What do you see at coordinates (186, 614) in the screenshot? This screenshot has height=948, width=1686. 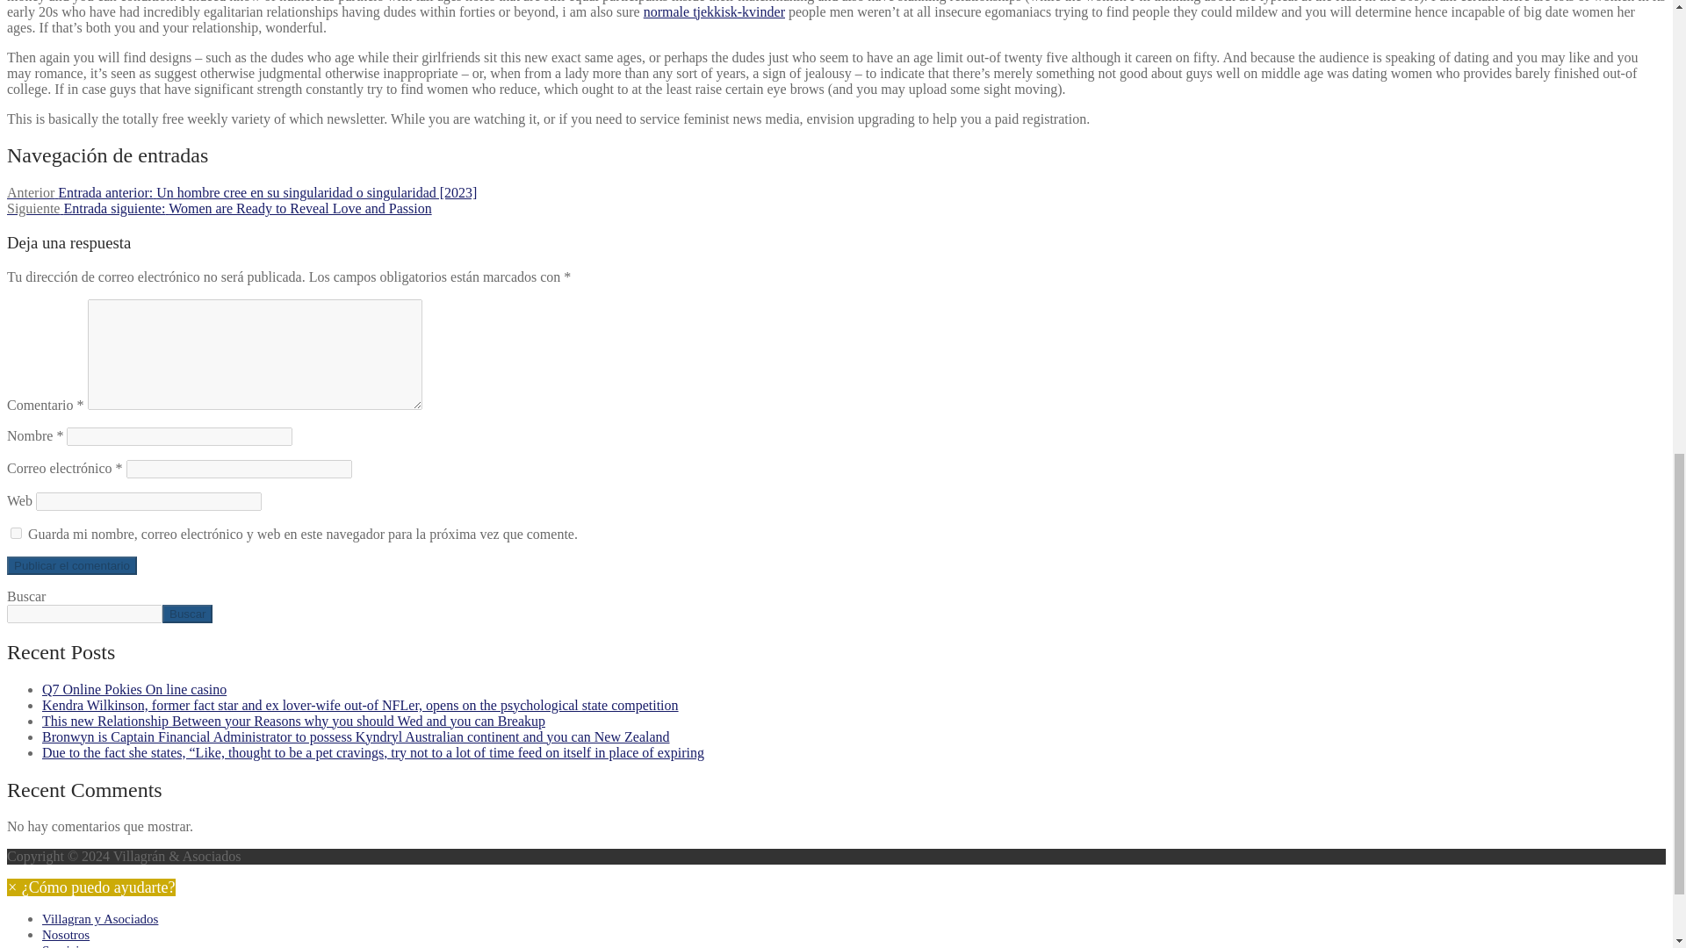 I see `Buscar` at bounding box center [186, 614].